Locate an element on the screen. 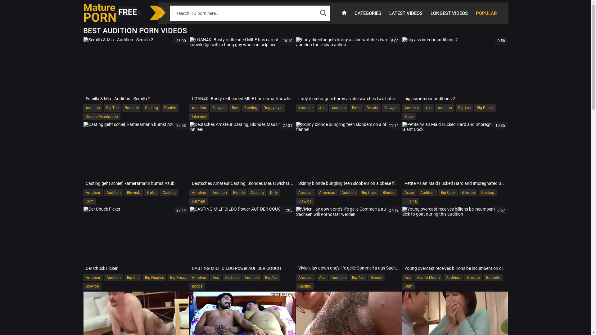 This screenshot has height=335, width=596. Casting is located at coordinates (488, 193).